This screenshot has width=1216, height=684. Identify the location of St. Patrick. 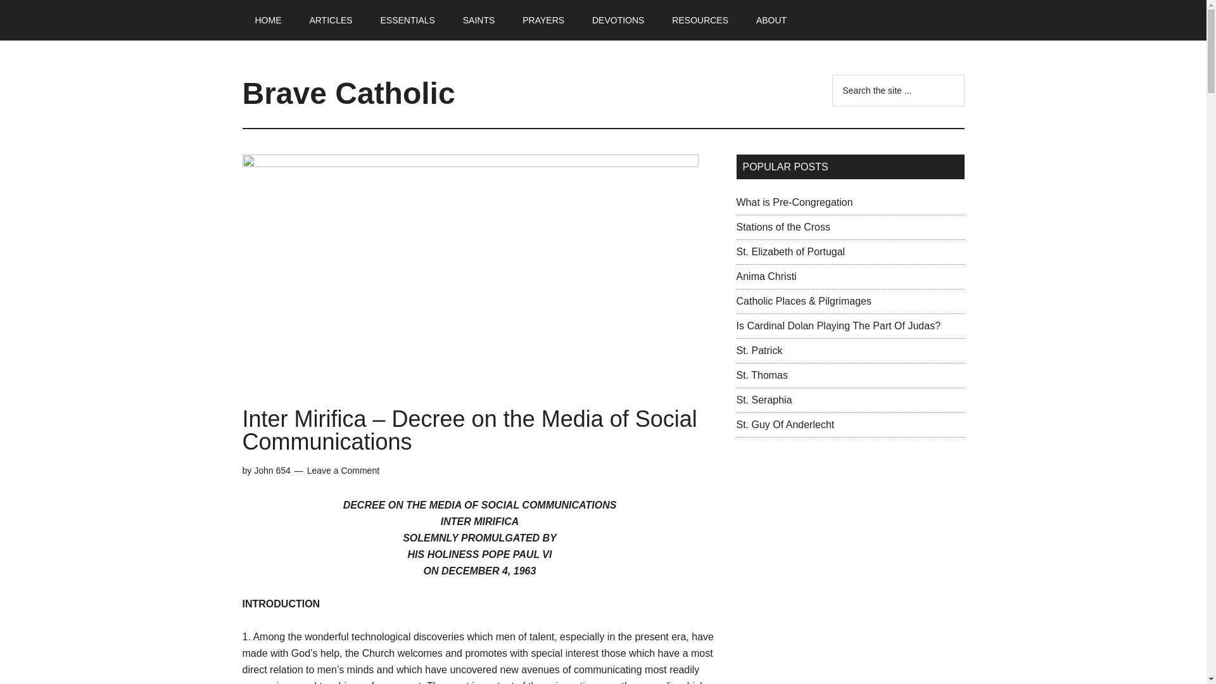
(759, 350).